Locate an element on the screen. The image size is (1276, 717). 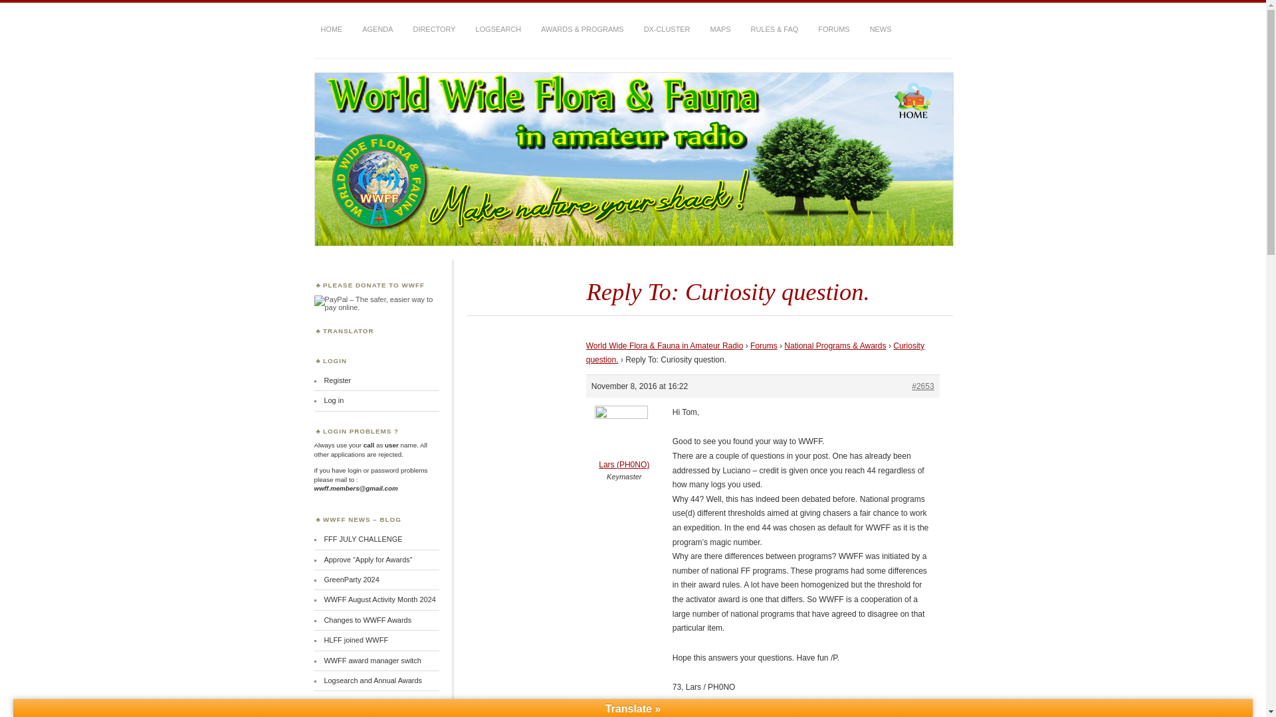
DX-CLUSTER is located at coordinates (667, 29).